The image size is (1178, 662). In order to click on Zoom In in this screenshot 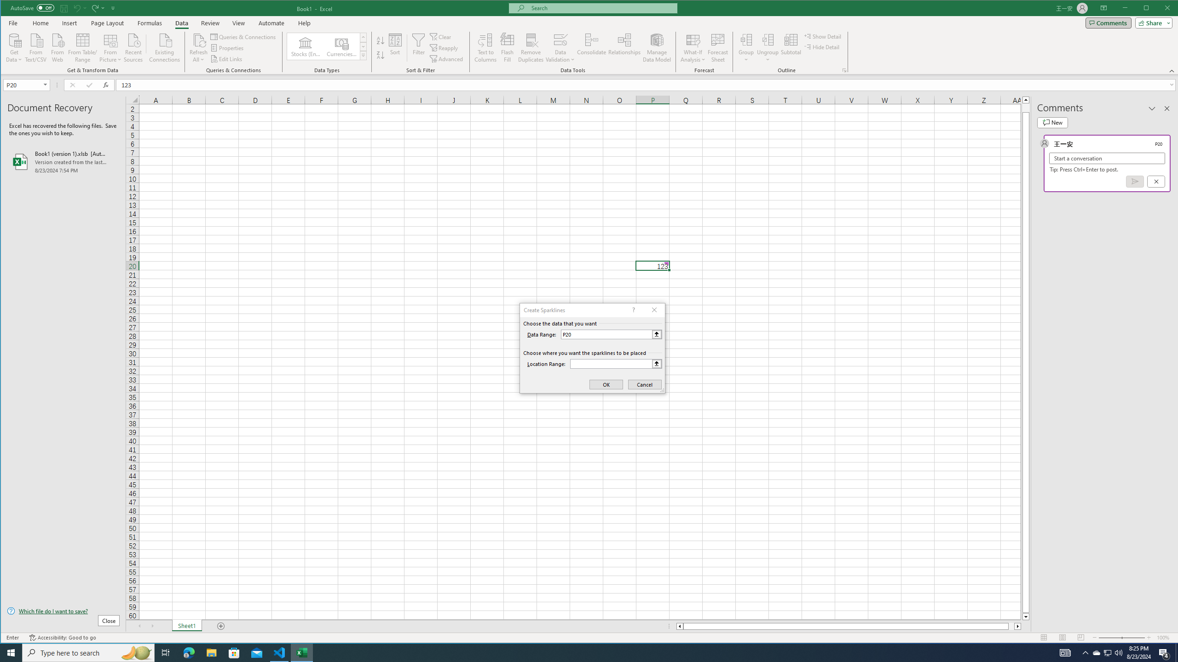, I will do `click(1149, 638)`.